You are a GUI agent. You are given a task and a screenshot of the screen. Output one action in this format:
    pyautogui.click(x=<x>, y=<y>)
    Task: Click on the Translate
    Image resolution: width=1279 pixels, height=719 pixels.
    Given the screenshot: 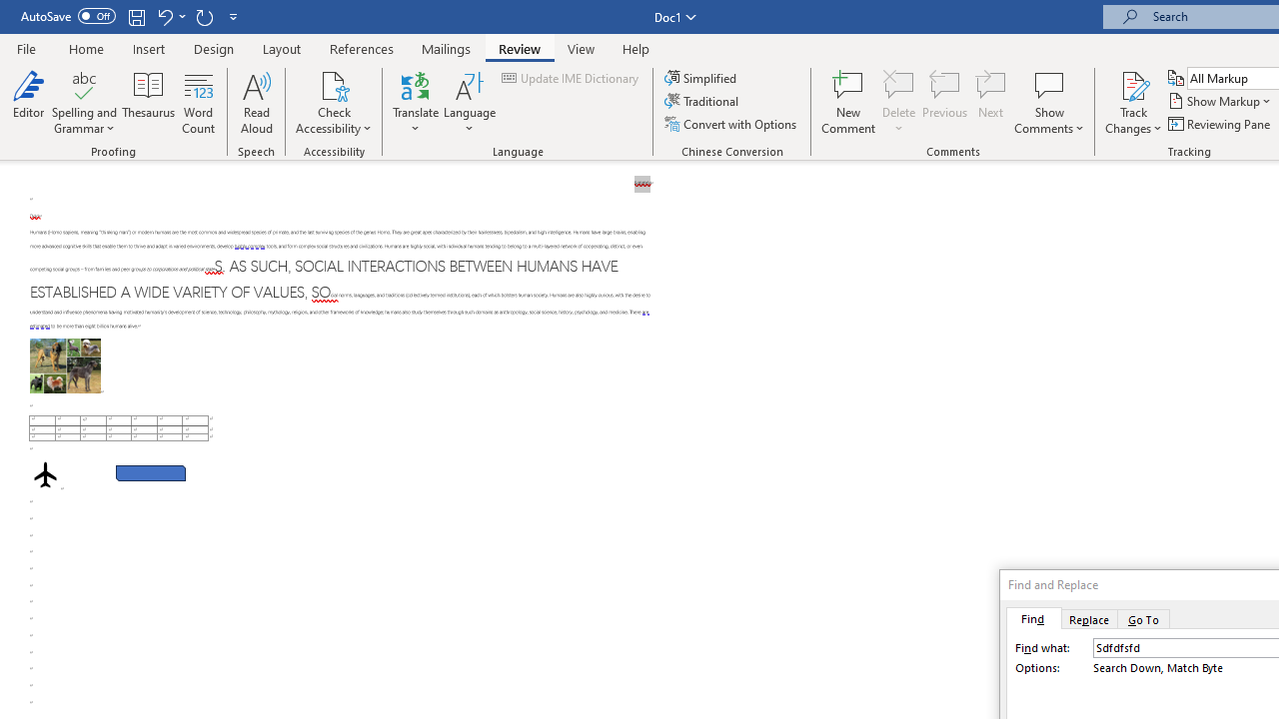 What is the action you would take?
    pyautogui.click(x=416, y=102)
    